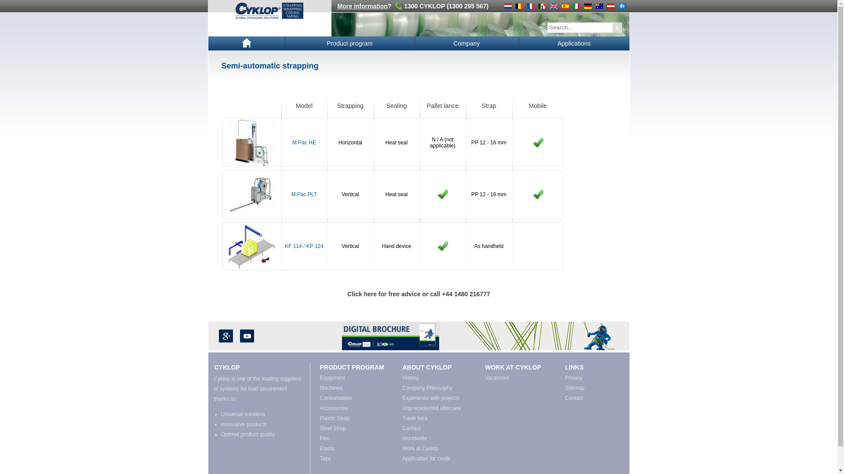  I want to click on Steel Strap, so click(355, 428).